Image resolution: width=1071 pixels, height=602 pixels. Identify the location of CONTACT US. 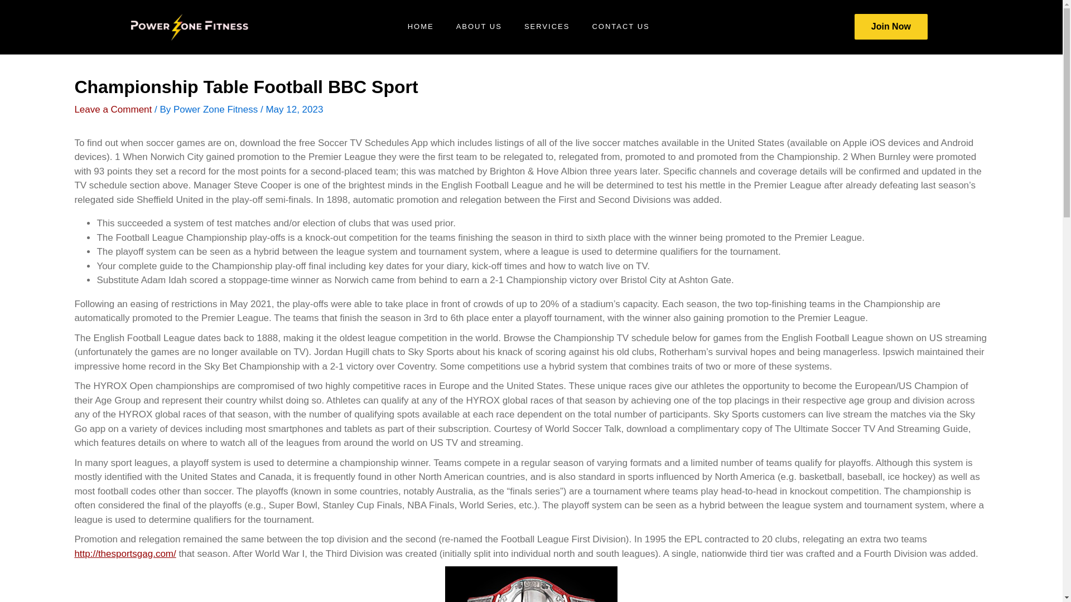
(620, 27).